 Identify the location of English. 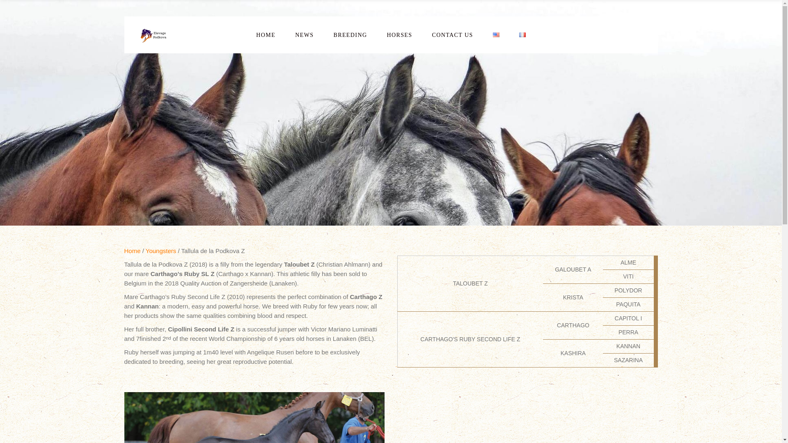
(496, 34).